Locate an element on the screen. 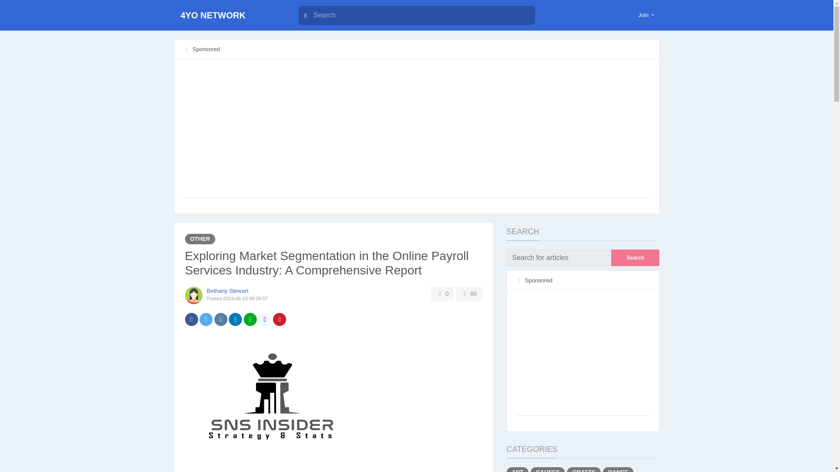 Image resolution: width=840 pixels, height=472 pixels. 0 is located at coordinates (442, 293).